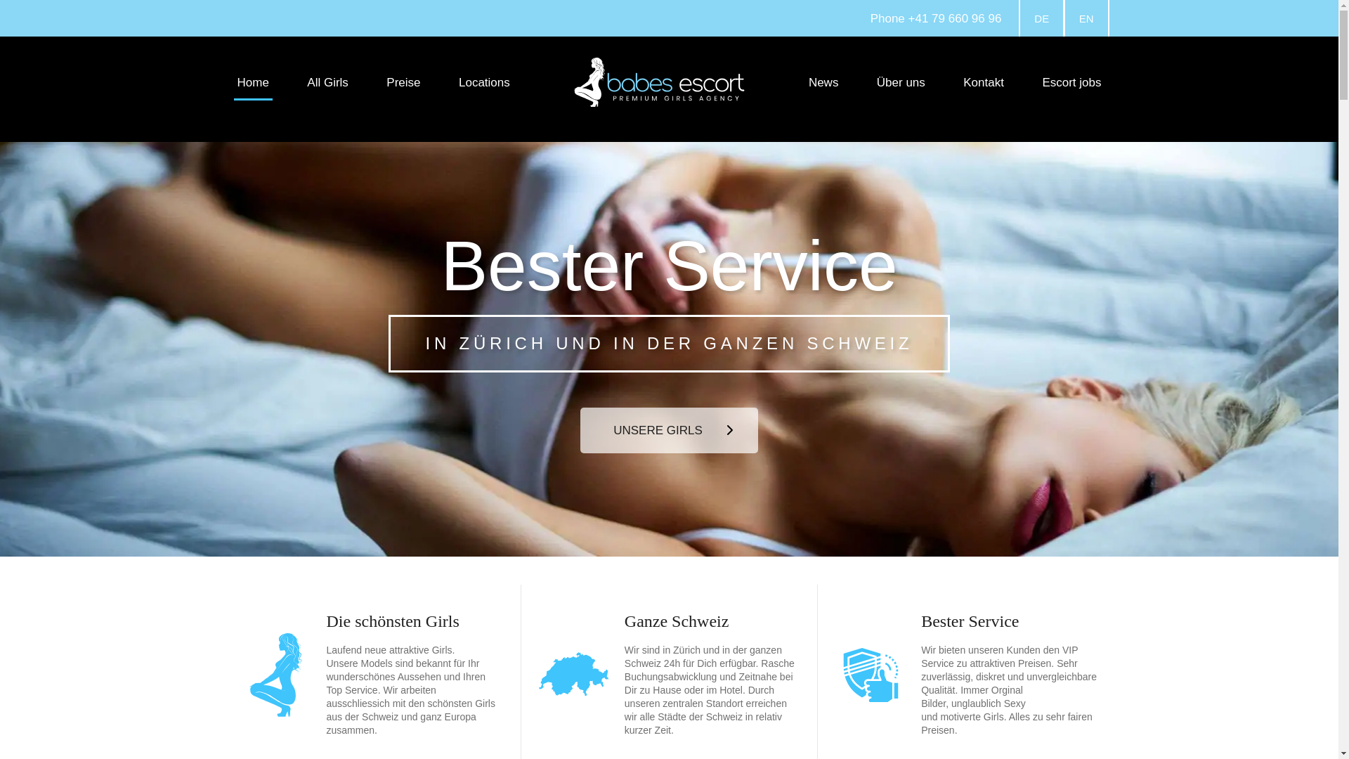 The height and width of the screenshot is (759, 1349). Describe the element at coordinates (485, 90) in the screenshot. I see `Locations` at that location.